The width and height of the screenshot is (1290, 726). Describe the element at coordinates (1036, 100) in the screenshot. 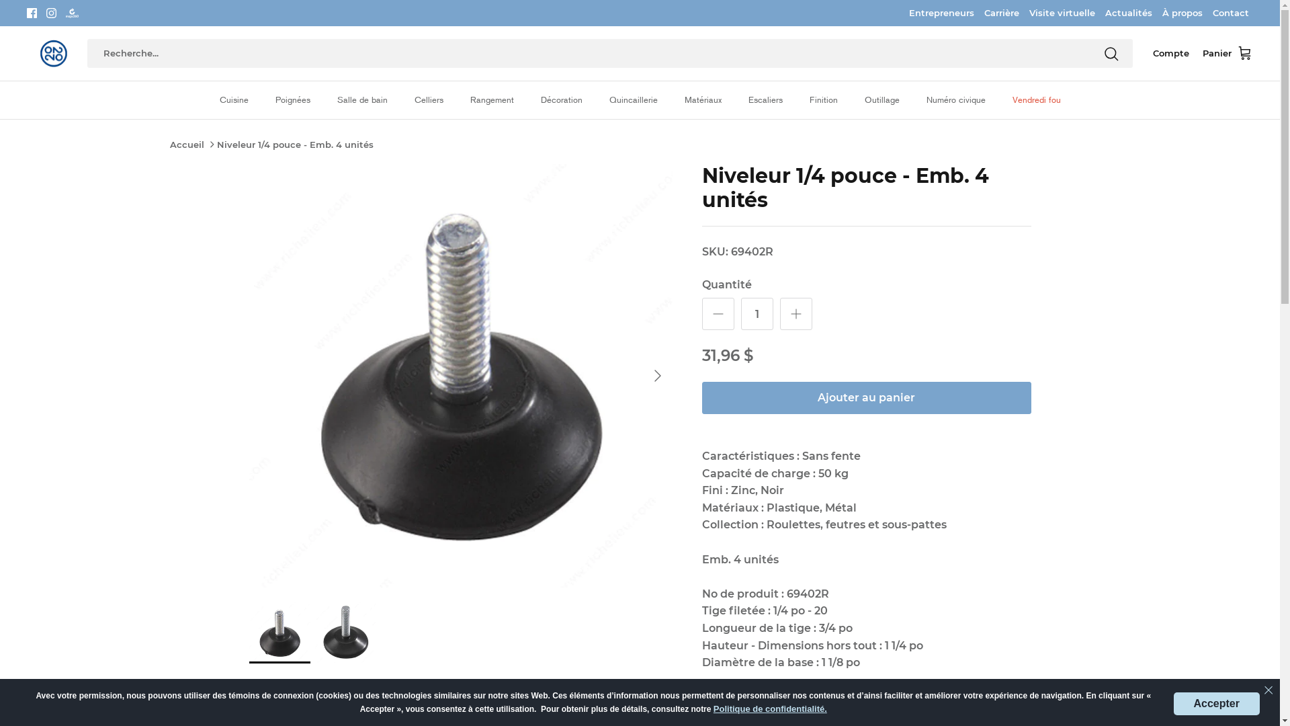

I see `Vendredi fou` at that location.